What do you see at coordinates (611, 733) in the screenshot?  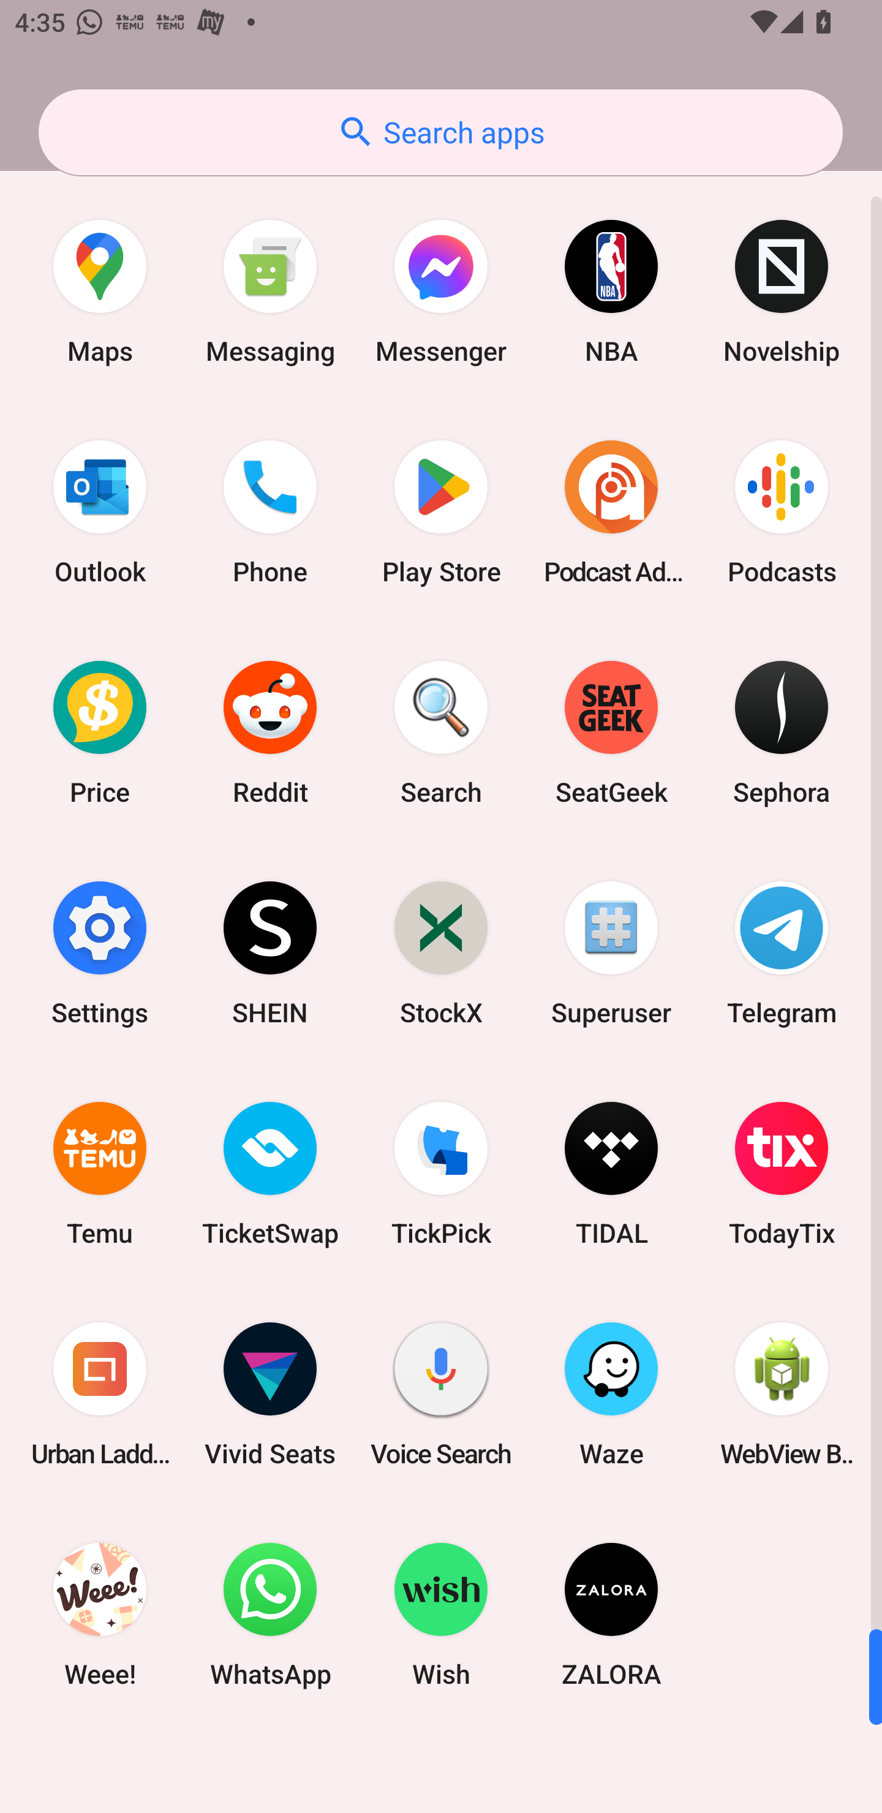 I see `SeatGeek` at bounding box center [611, 733].